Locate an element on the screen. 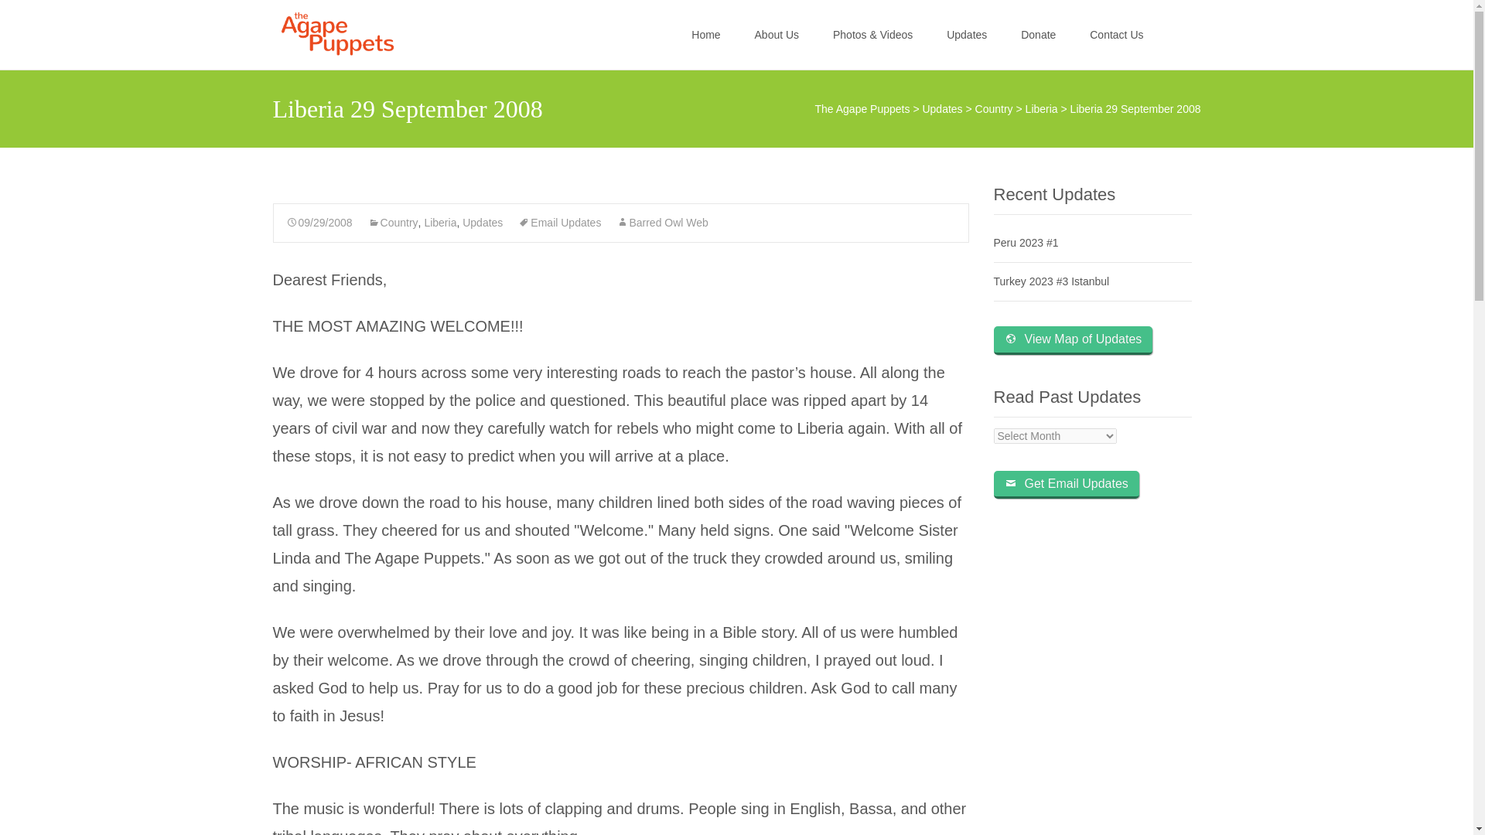 The image size is (1485, 835). Updates is located at coordinates (942, 108).